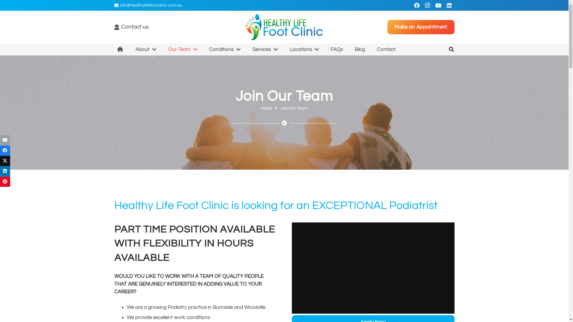 The width and height of the screenshot is (573, 322). What do you see at coordinates (337, 49) in the screenshot?
I see `FAQs` at bounding box center [337, 49].